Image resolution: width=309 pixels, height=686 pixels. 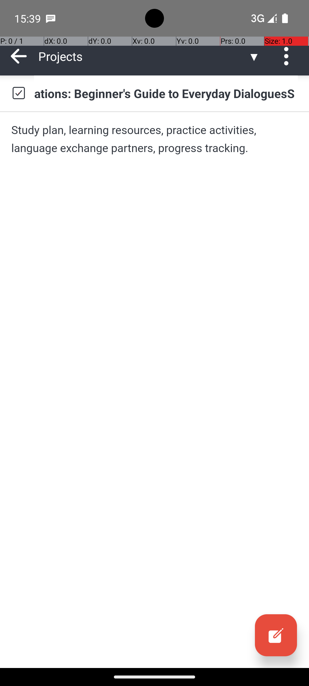 I want to click on Study plan, learning resources, practice activities, language exchange partners, progress tracking., so click(x=154, y=139).